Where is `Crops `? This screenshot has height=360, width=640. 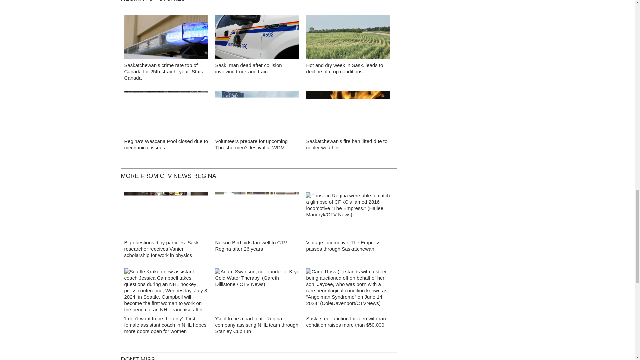 Crops  is located at coordinates (348, 39).